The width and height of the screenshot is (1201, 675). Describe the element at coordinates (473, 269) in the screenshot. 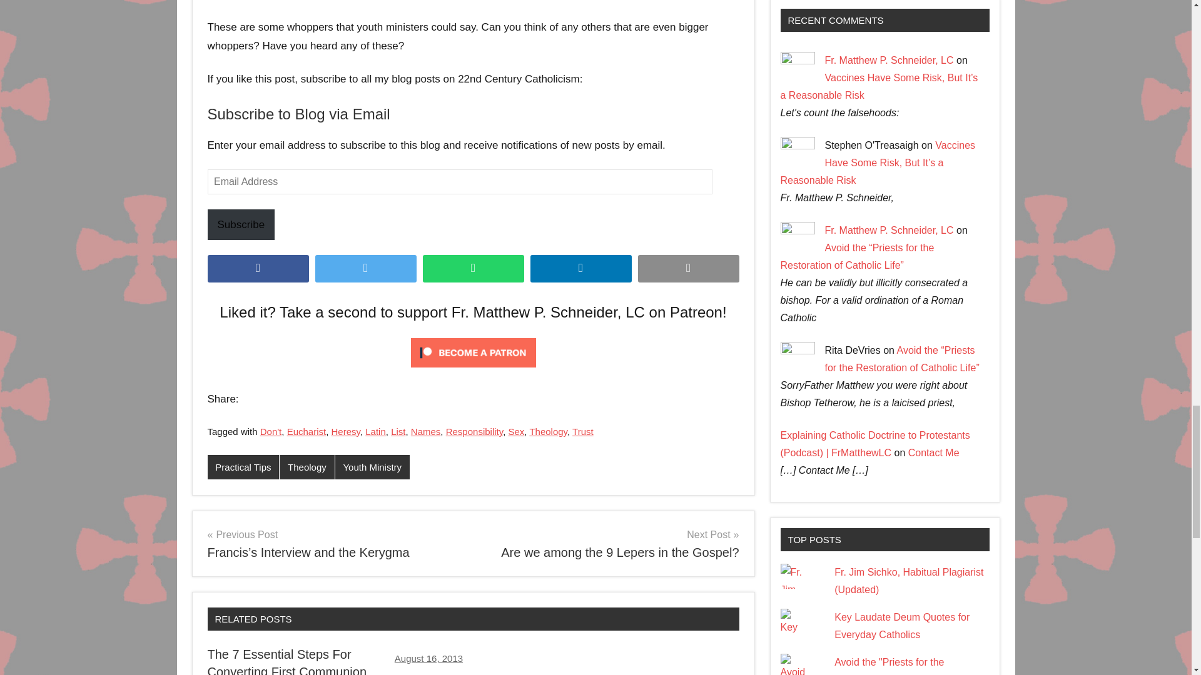

I see `WhatsApp` at that location.